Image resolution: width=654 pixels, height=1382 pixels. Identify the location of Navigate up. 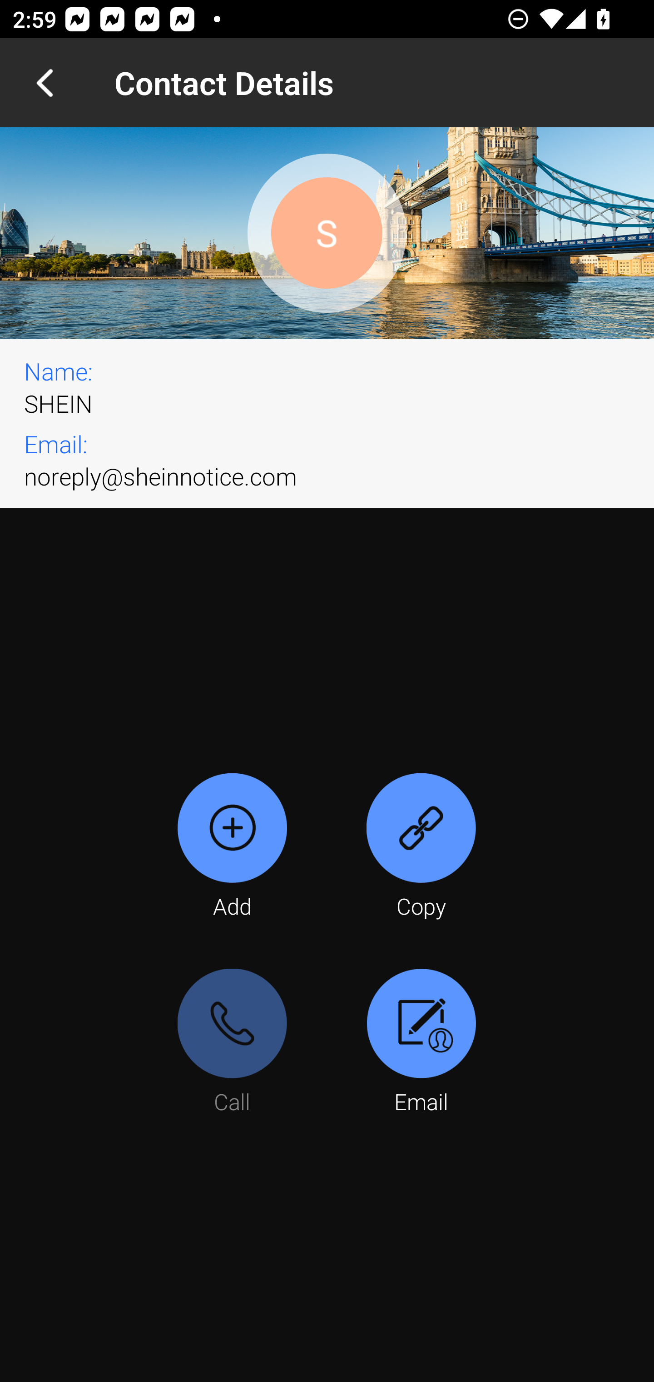
(45, 83).